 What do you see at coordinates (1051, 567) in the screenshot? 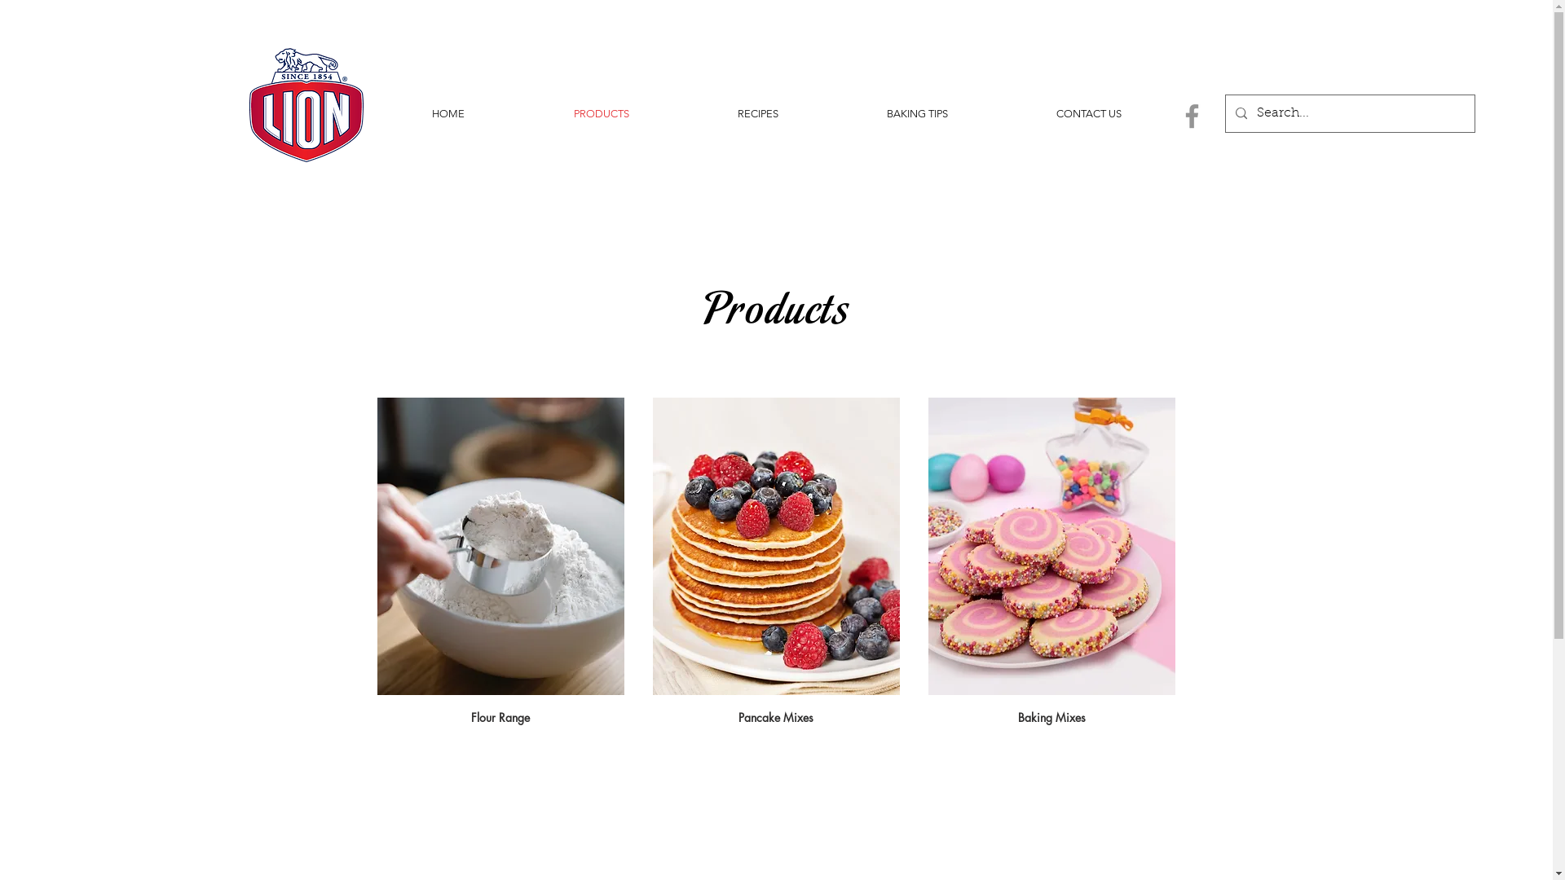
I see `Baking Mixes` at bounding box center [1051, 567].